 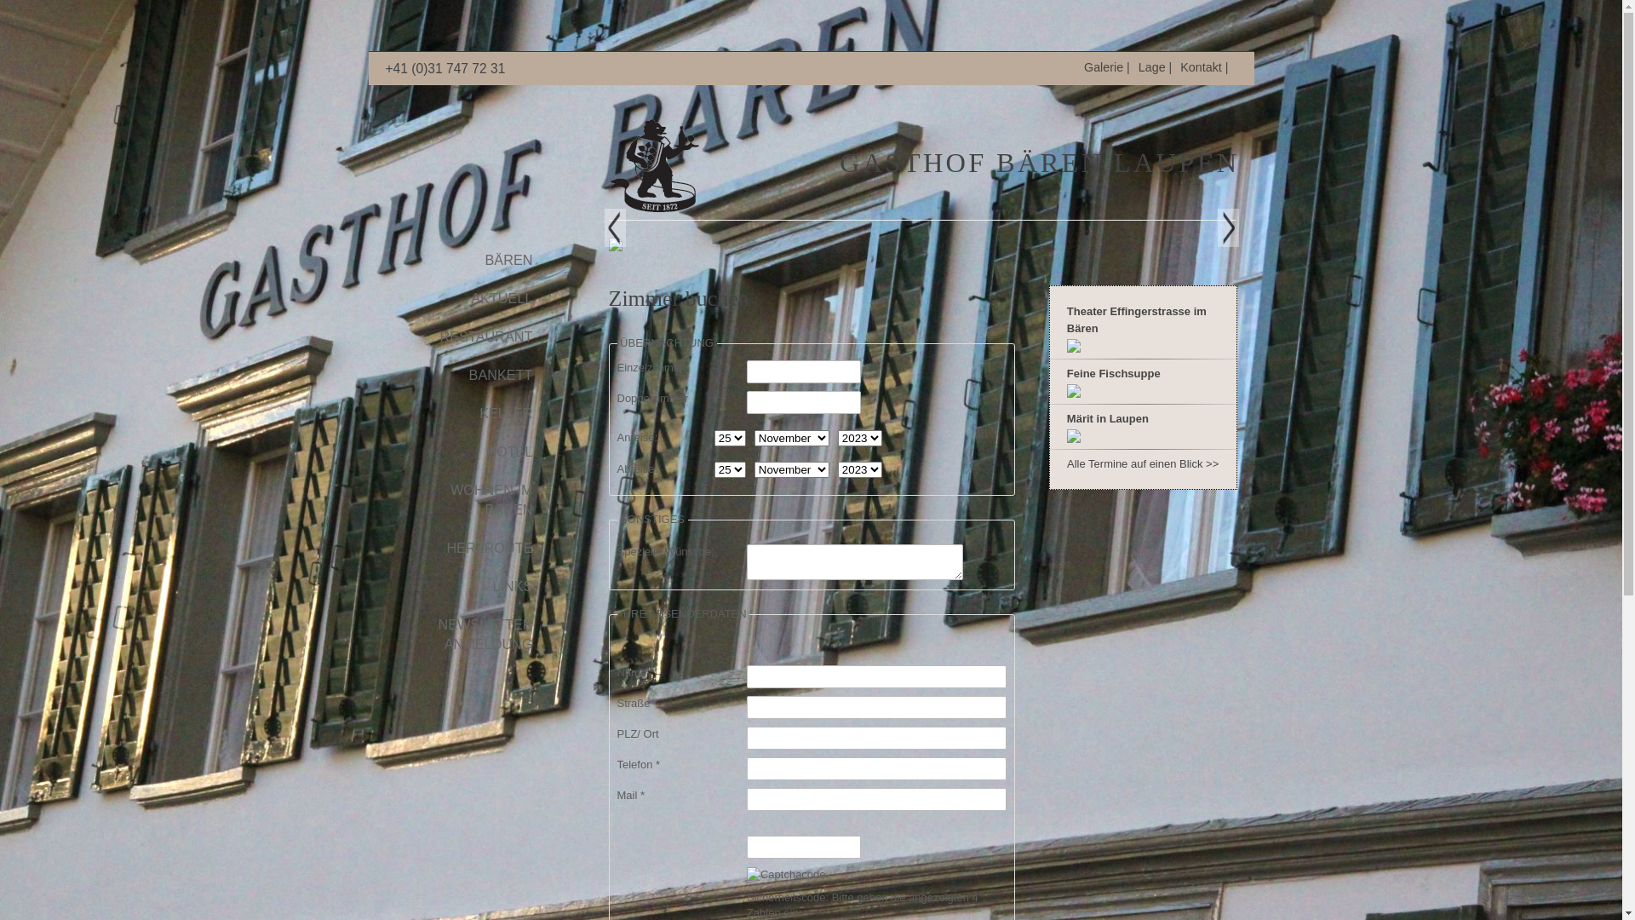 What do you see at coordinates (462, 341) in the screenshot?
I see `RESTAURANT` at bounding box center [462, 341].